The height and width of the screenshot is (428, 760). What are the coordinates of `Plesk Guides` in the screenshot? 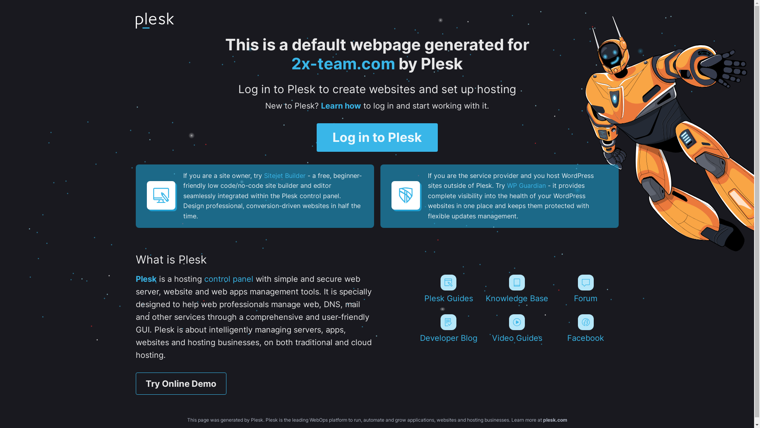 It's located at (448, 289).